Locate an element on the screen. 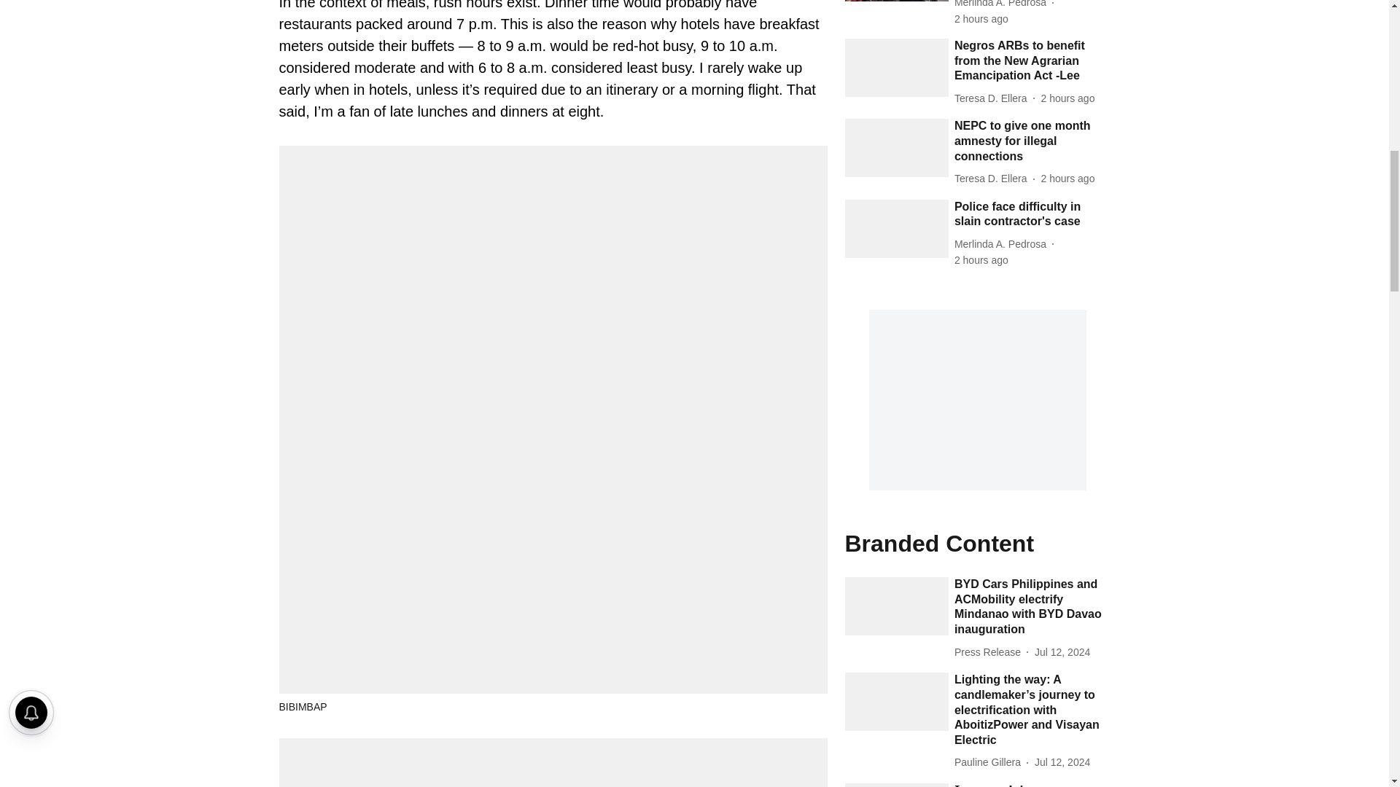  2024-07-19 01:28 is located at coordinates (1067, 98).